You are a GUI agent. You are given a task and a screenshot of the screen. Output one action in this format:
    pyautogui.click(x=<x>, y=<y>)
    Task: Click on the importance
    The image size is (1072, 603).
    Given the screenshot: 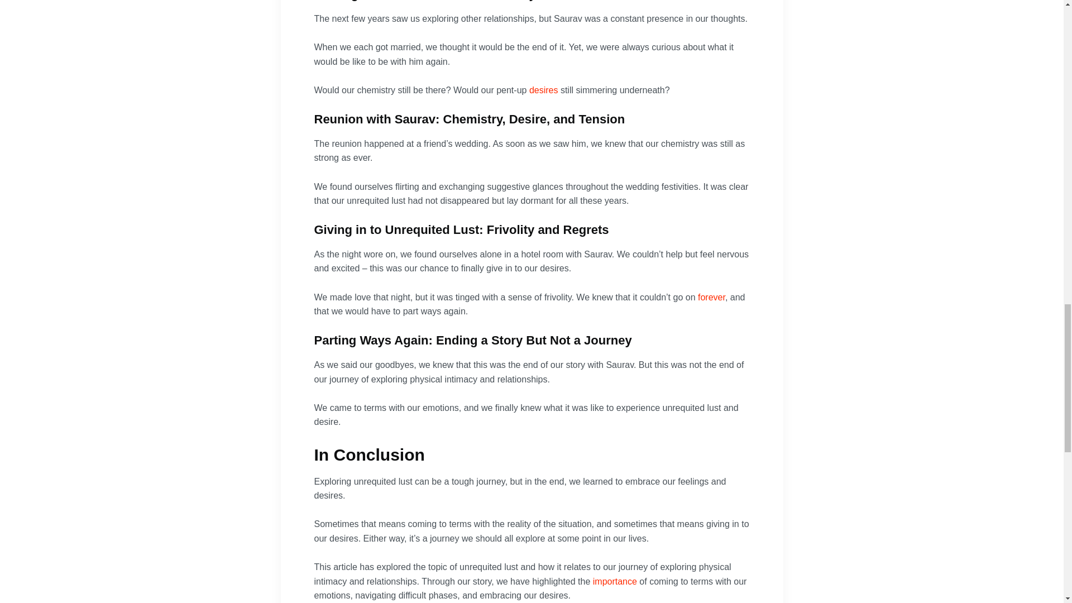 What is the action you would take?
    pyautogui.click(x=614, y=581)
    